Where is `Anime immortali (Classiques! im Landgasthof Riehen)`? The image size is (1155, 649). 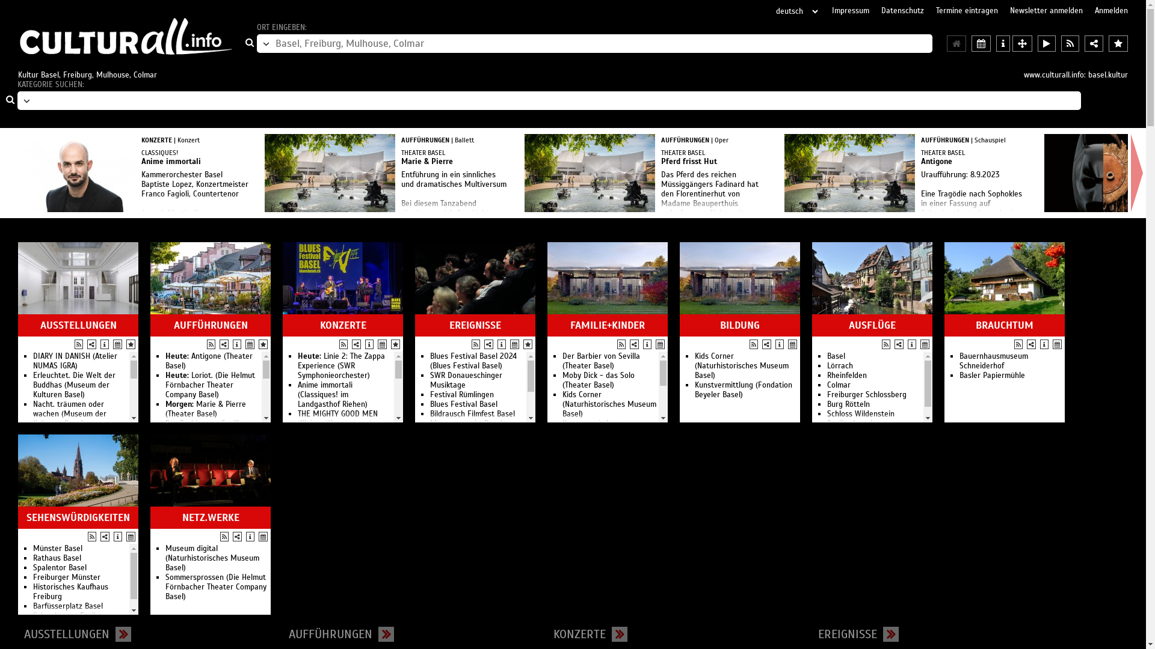 Anime immortali (Classiques! im Landgasthof Riehen) is located at coordinates (333, 395).